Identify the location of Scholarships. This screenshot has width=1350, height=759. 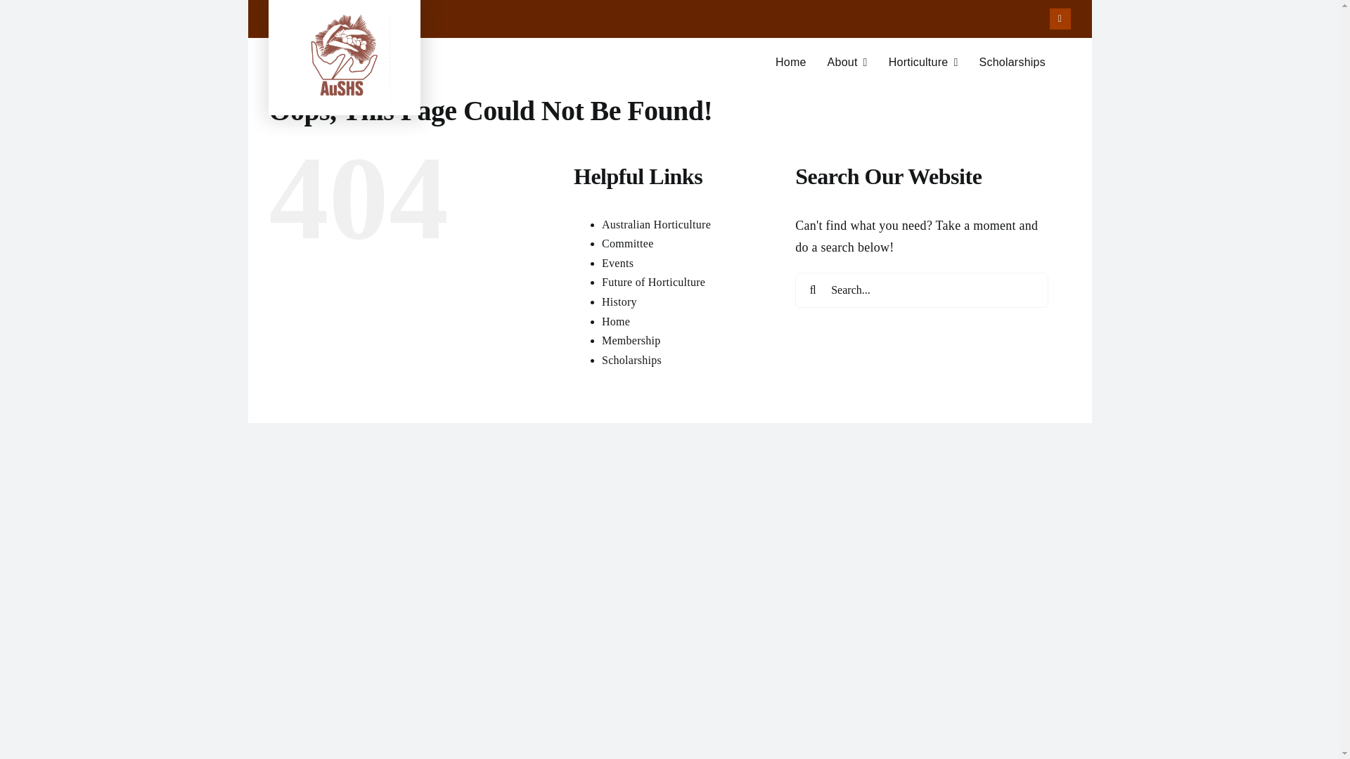
(1012, 63).